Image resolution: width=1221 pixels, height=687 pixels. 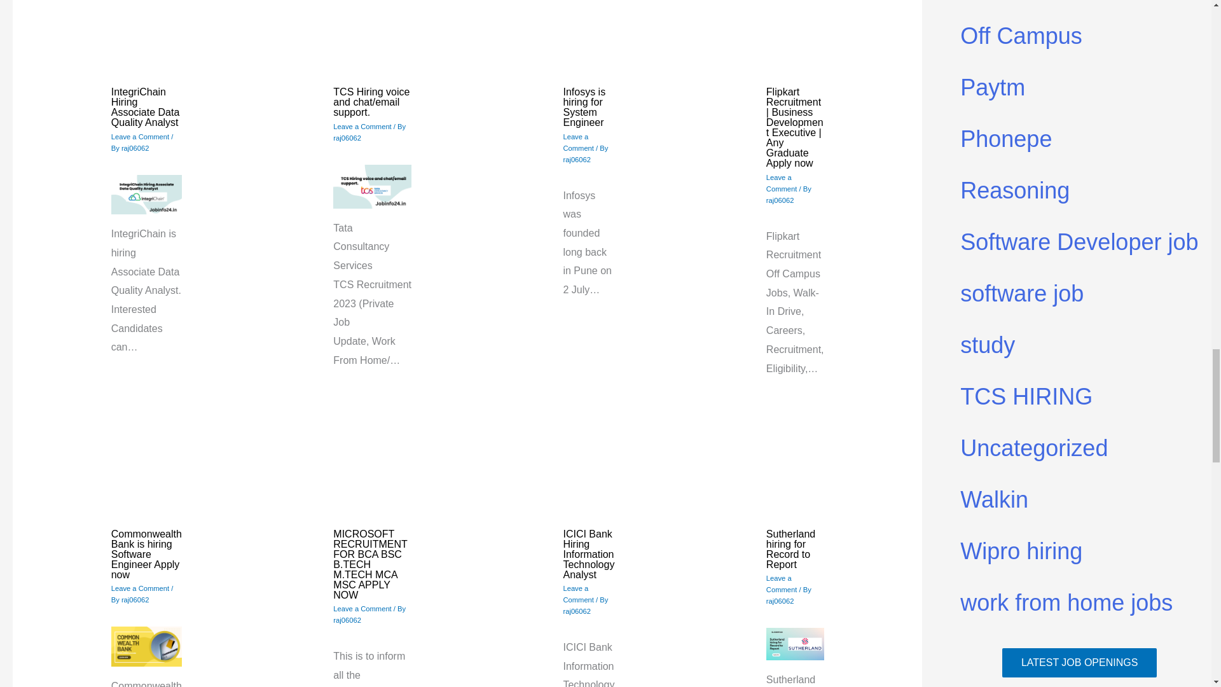 I want to click on View all posts by raj06062, so click(x=135, y=600).